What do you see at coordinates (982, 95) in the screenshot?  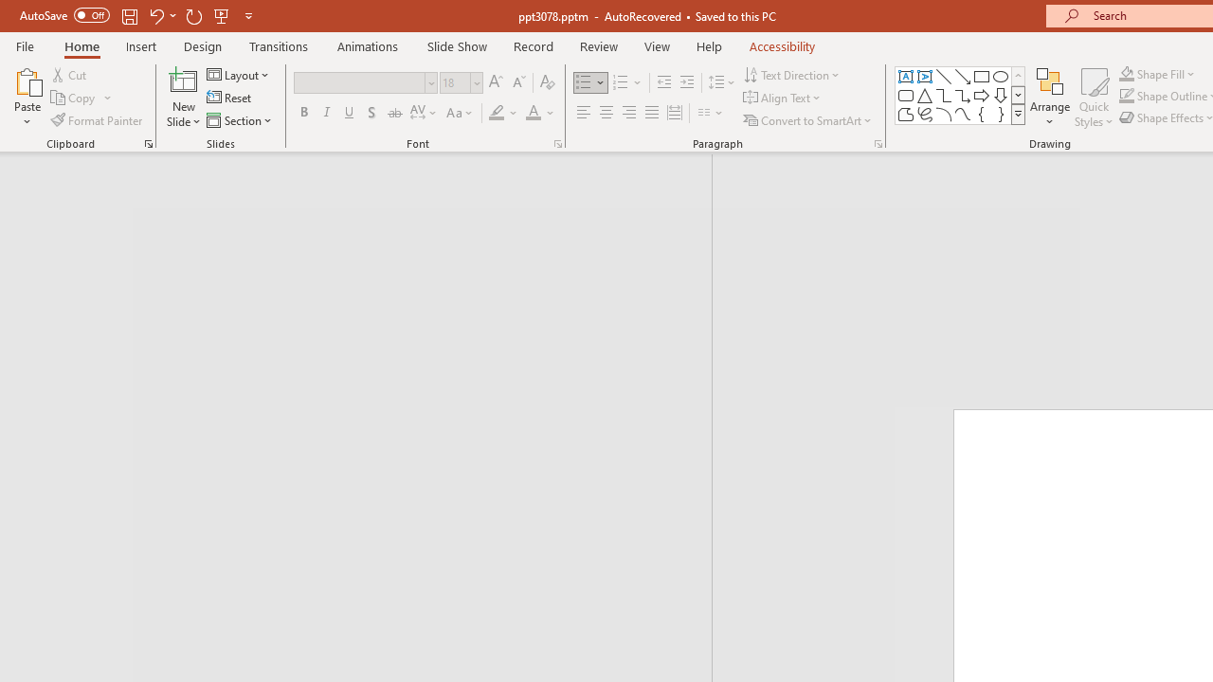 I see `Arrow: Right` at bounding box center [982, 95].